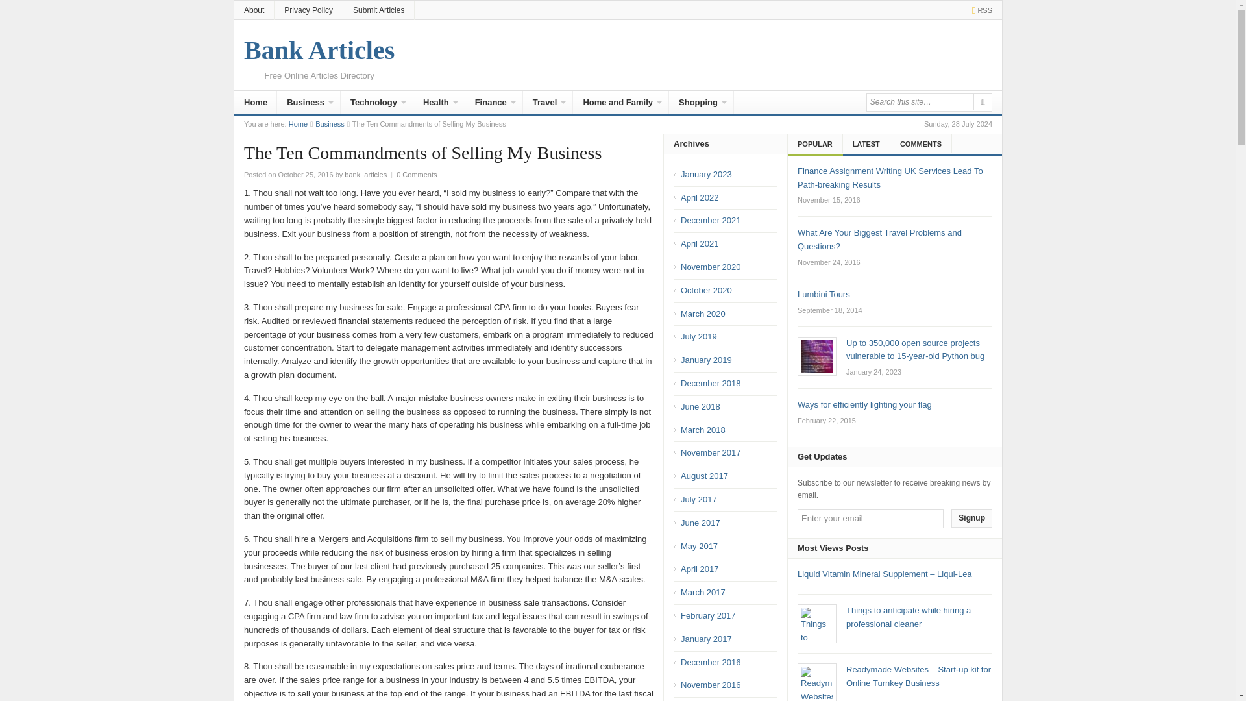 The height and width of the screenshot is (701, 1246). Describe the element at coordinates (299, 123) in the screenshot. I see `Bank Articles` at that location.